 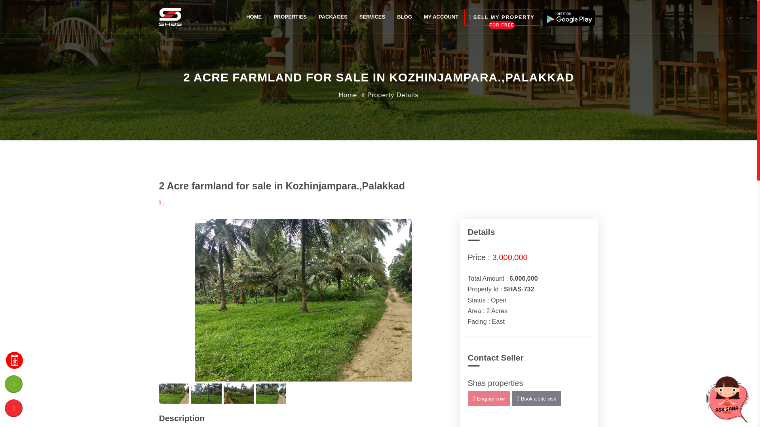 I want to click on SERVICES, so click(x=372, y=17).